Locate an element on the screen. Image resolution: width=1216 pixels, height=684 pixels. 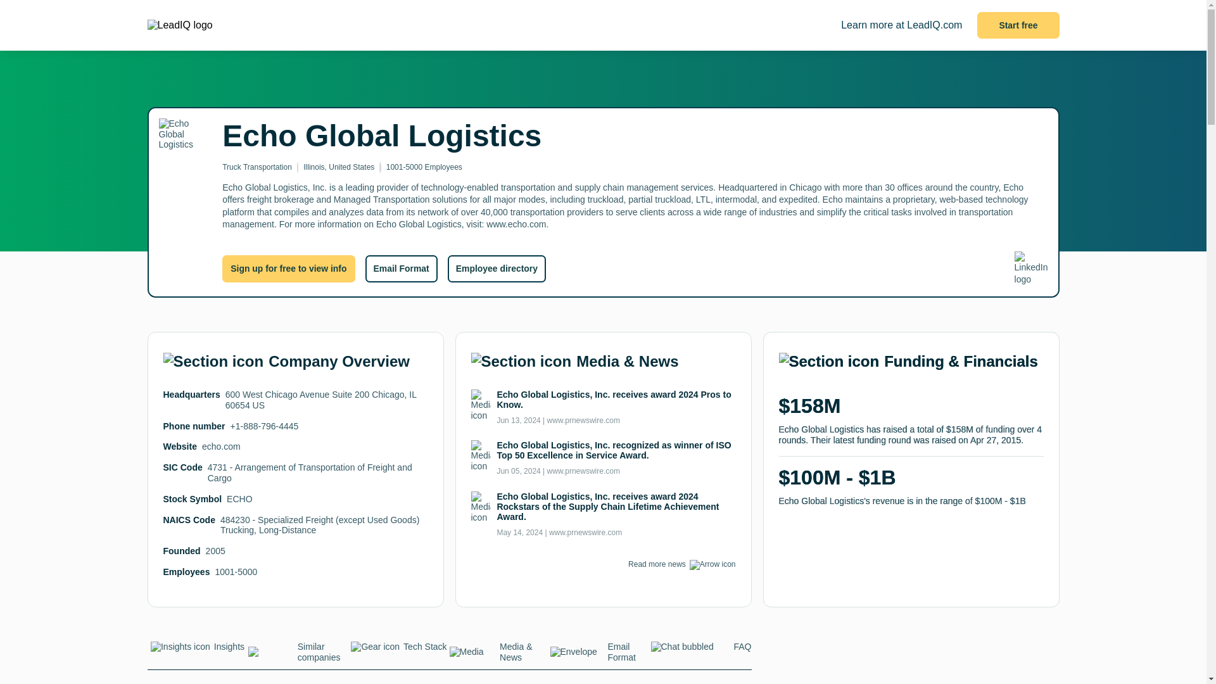
Email Format is located at coordinates (400, 268).